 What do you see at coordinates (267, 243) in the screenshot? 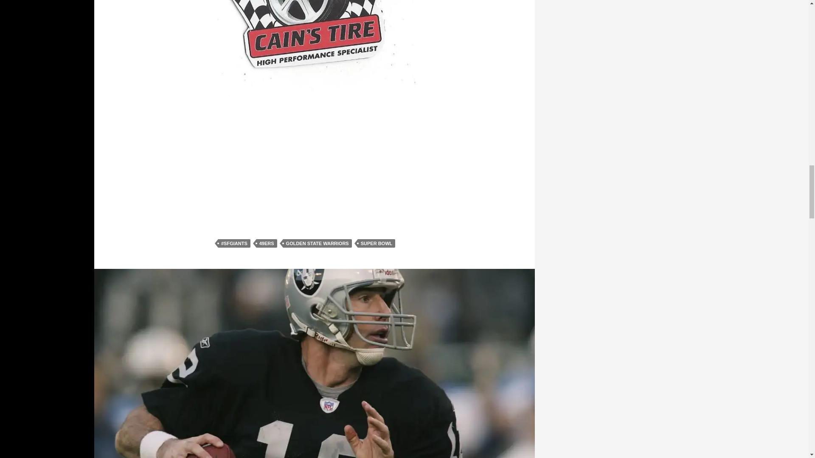
I see `49ERS` at bounding box center [267, 243].